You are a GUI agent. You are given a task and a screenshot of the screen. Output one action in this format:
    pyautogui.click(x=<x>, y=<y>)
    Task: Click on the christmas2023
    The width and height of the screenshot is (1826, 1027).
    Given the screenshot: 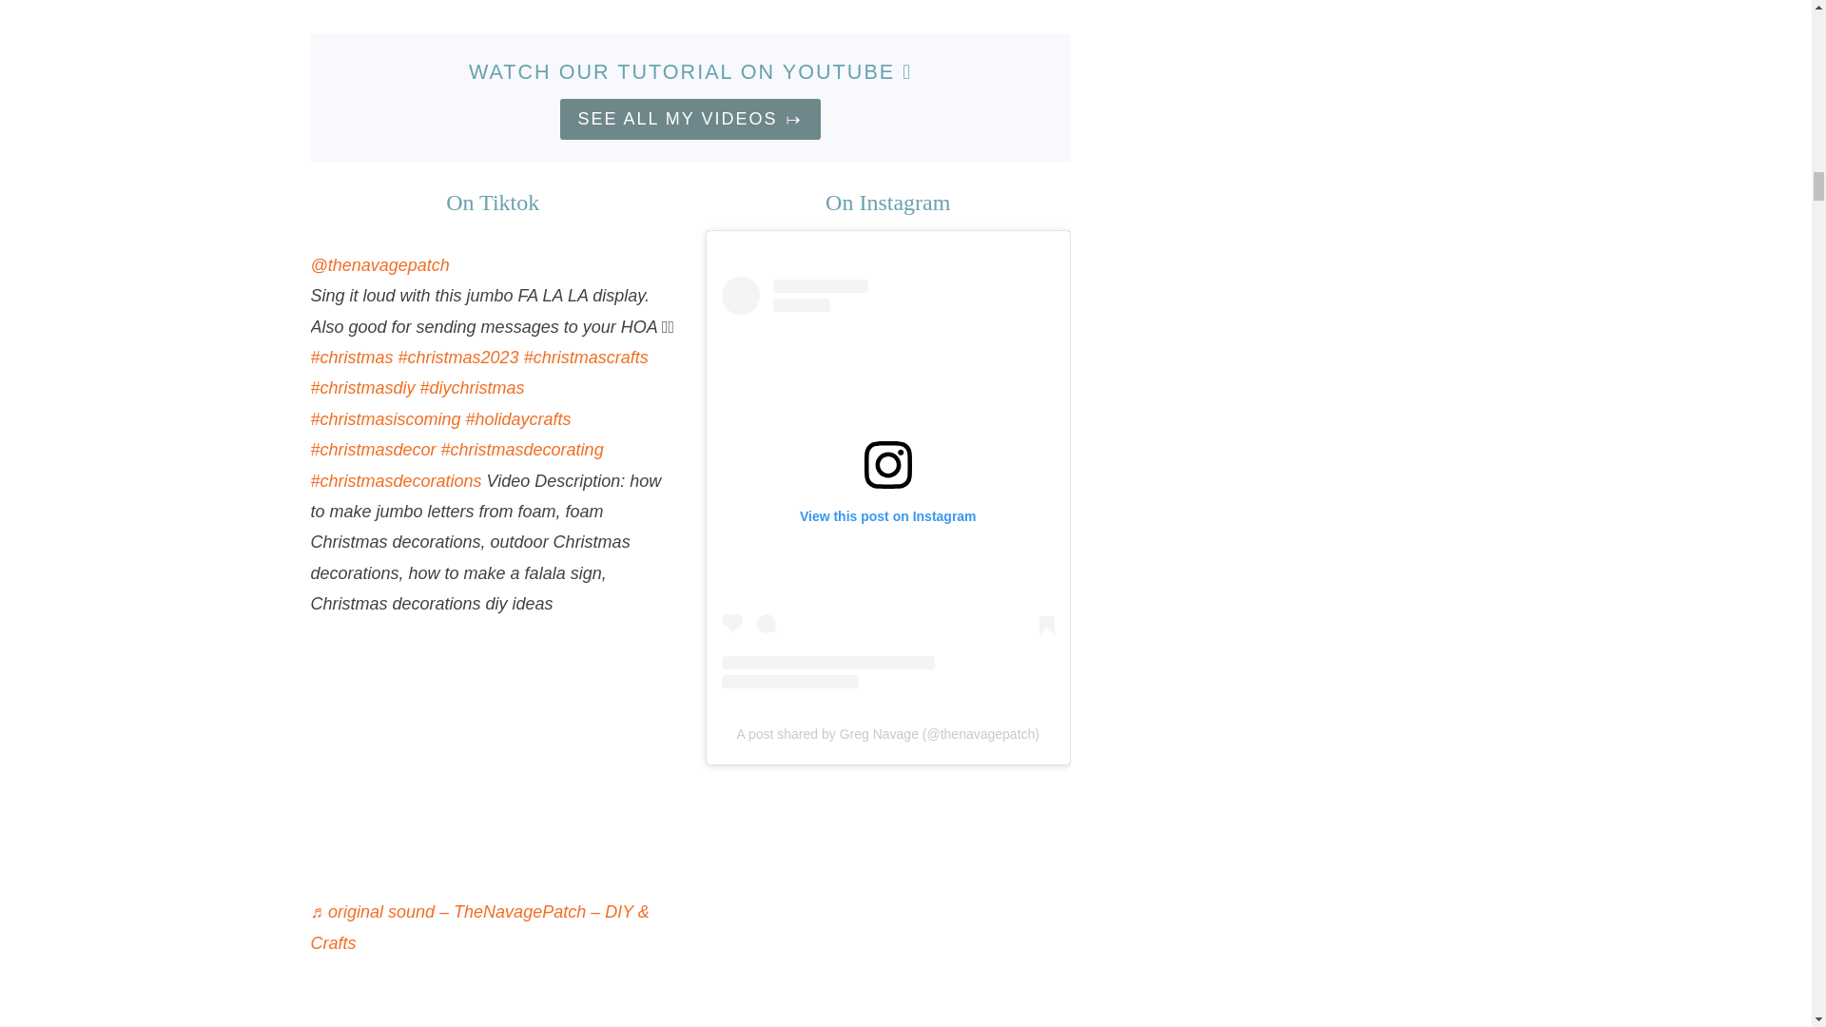 What is the action you would take?
    pyautogui.click(x=458, y=358)
    